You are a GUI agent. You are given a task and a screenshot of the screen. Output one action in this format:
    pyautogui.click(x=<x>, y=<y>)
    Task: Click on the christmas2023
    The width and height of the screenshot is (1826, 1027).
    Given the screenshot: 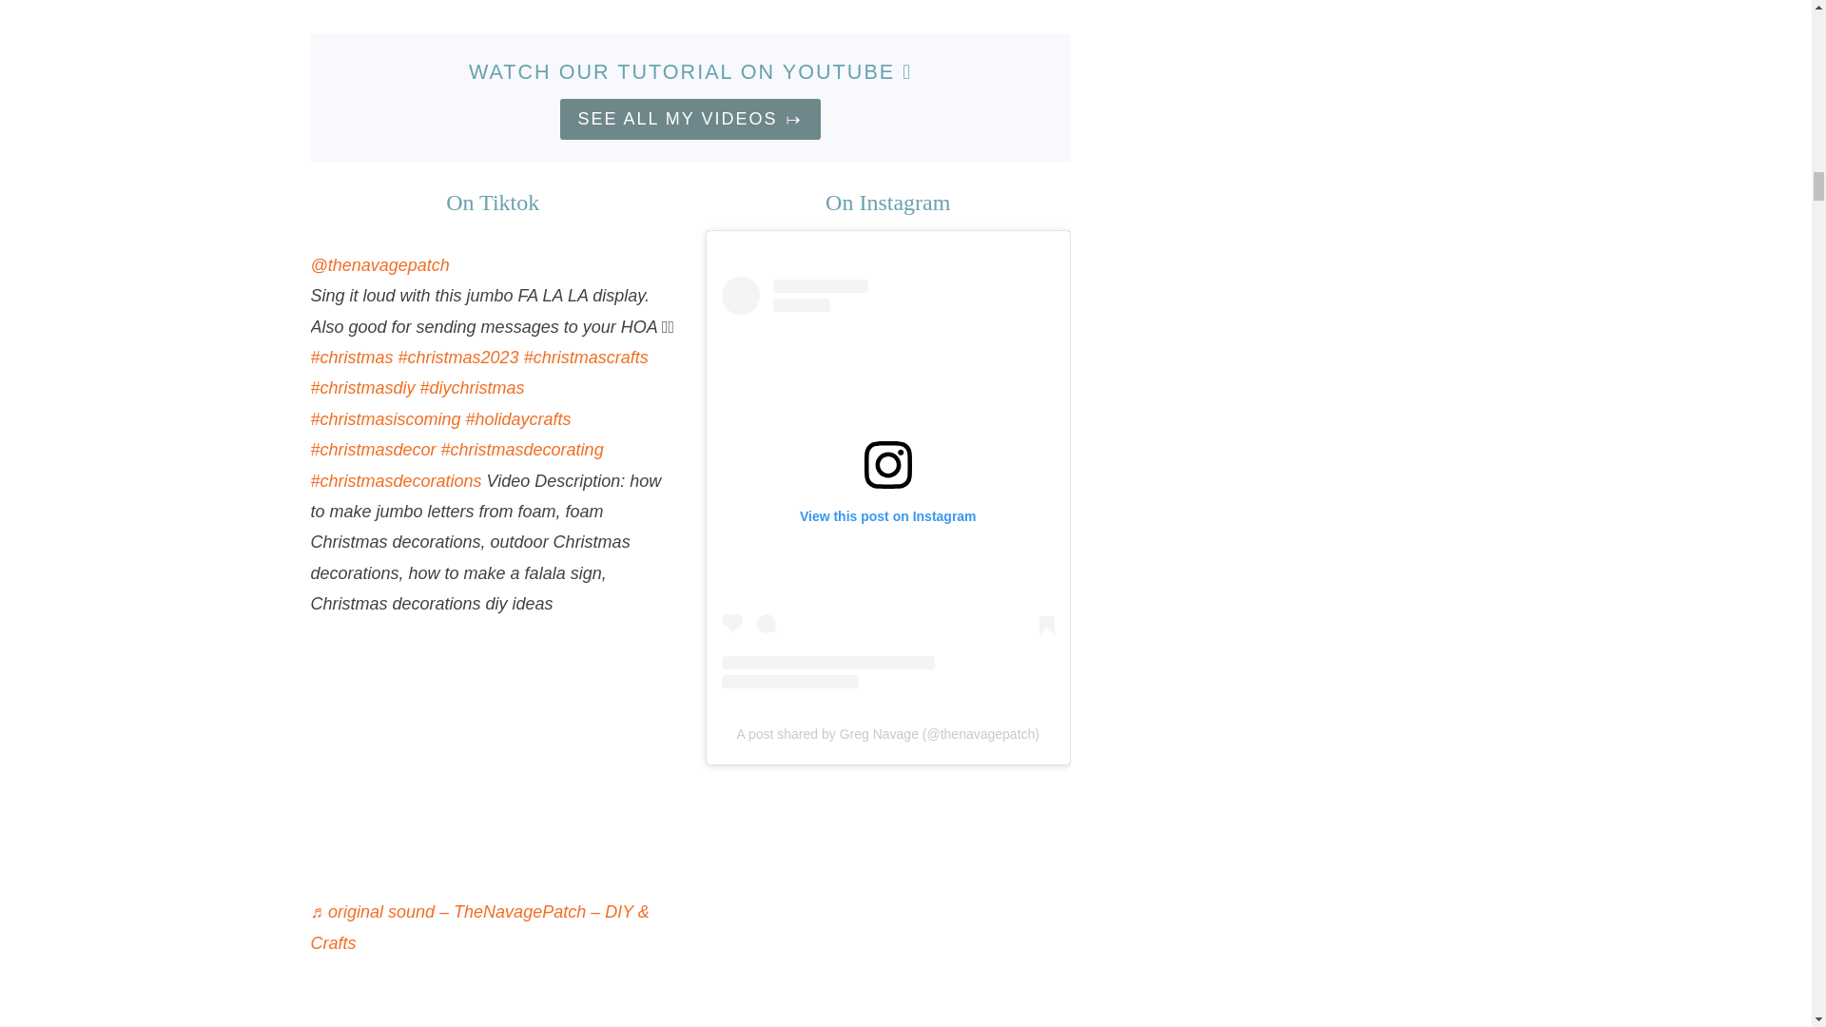 What is the action you would take?
    pyautogui.click(x=458, y=358)
    